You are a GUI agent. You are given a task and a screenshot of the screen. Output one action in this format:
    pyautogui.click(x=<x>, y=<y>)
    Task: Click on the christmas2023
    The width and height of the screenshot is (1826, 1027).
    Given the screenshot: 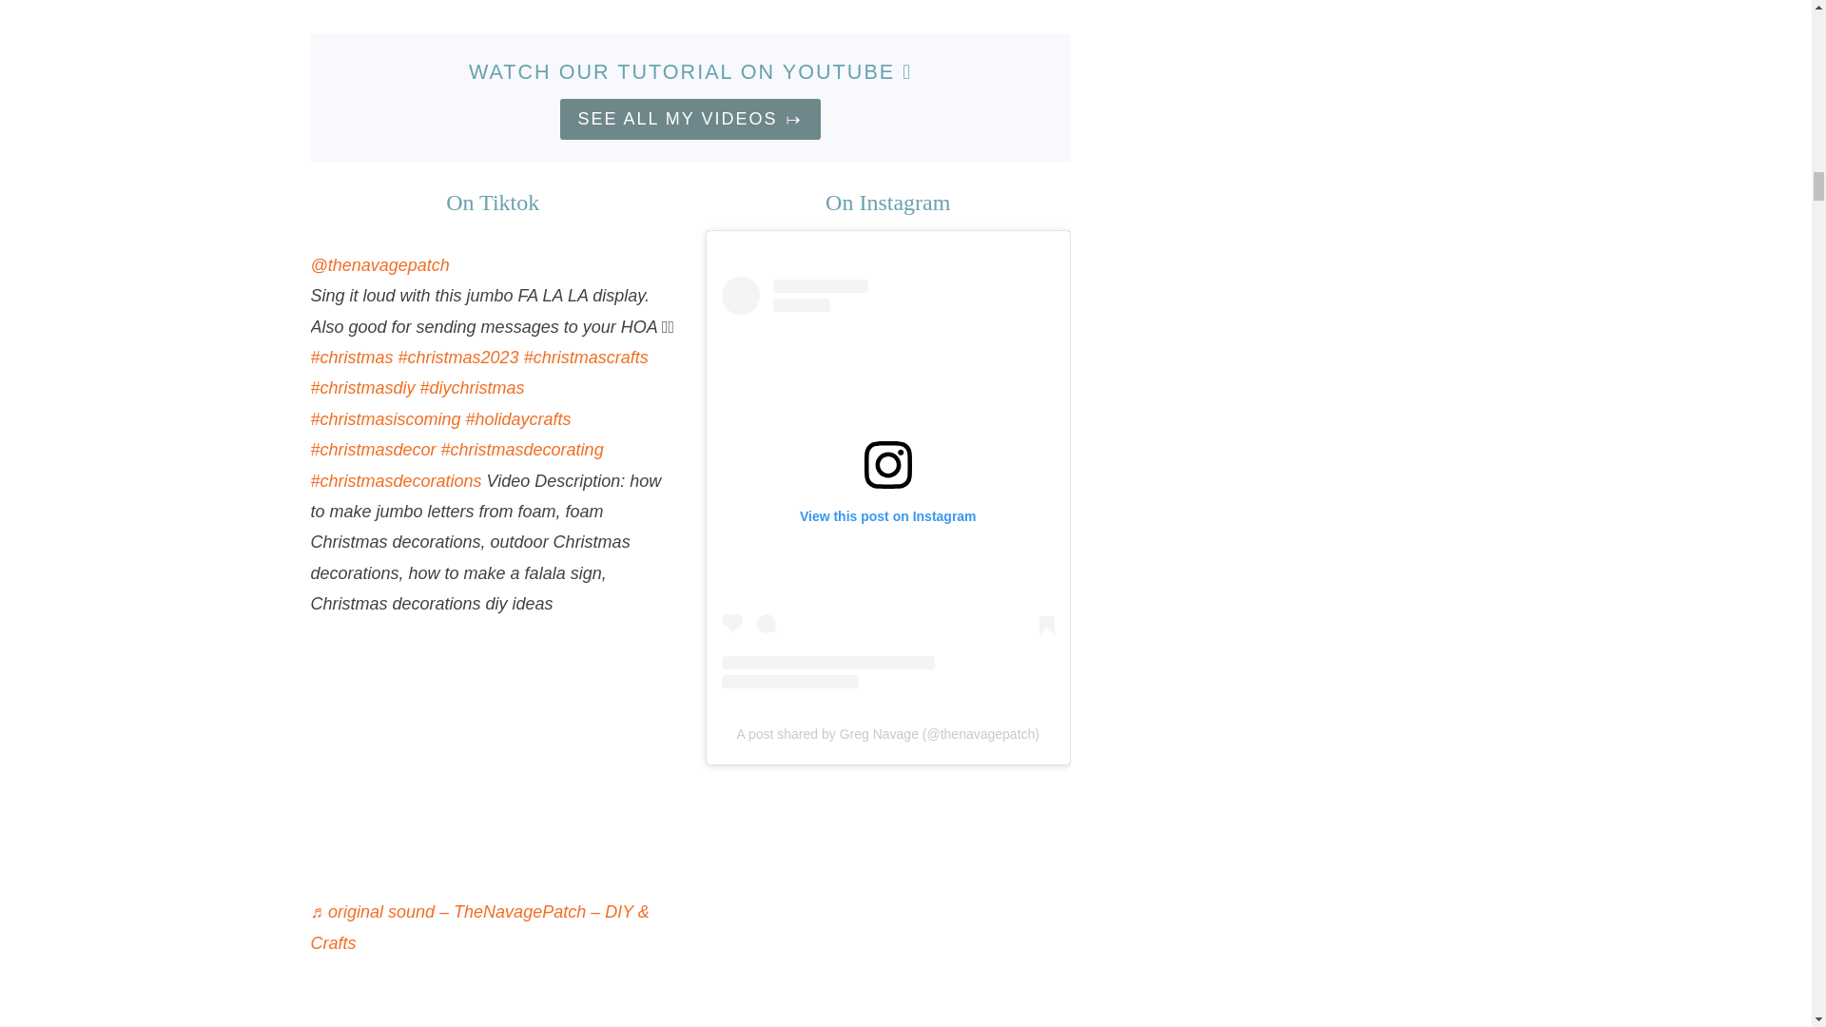 What is the action you would take?
    pyautogui.click(x=458, y=358)
    